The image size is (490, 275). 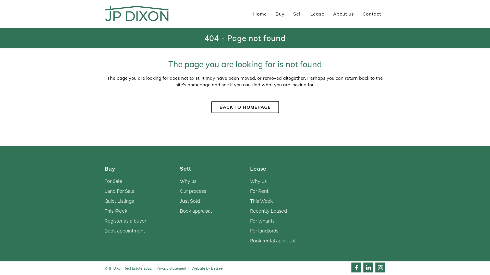 I want to click on Land For Sale, so click(x=138, y=191).